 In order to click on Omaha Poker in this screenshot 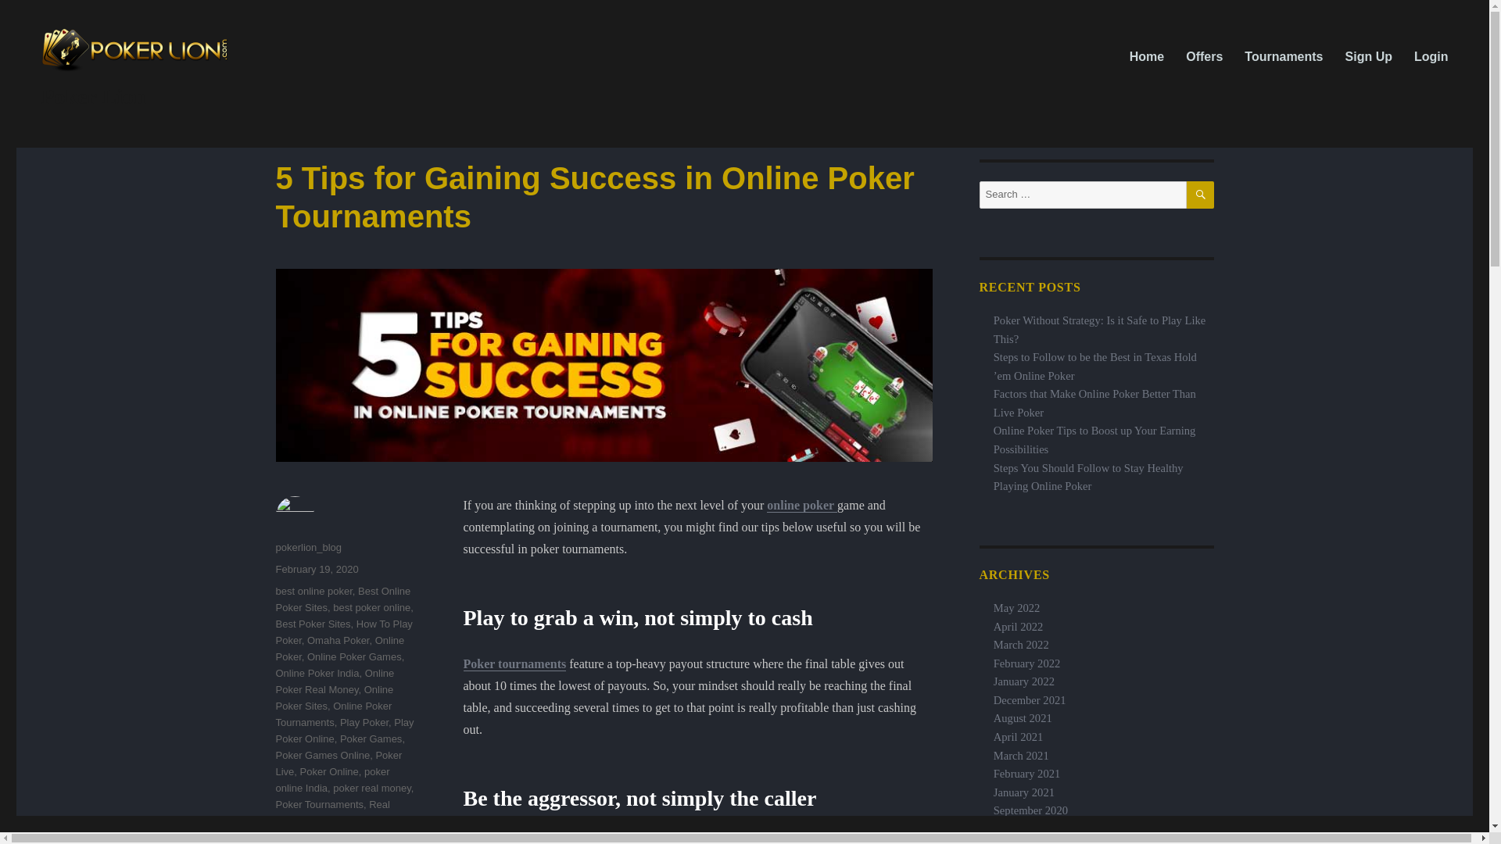, I will do `click(338, 641)`.